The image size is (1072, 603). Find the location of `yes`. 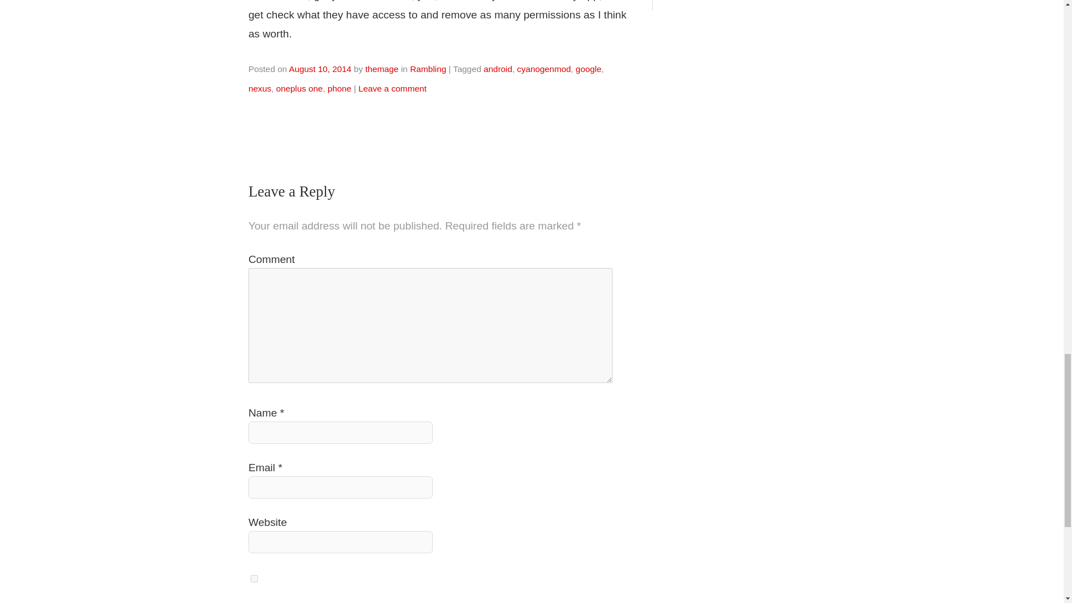

yes is located at coordinates (255, 578).